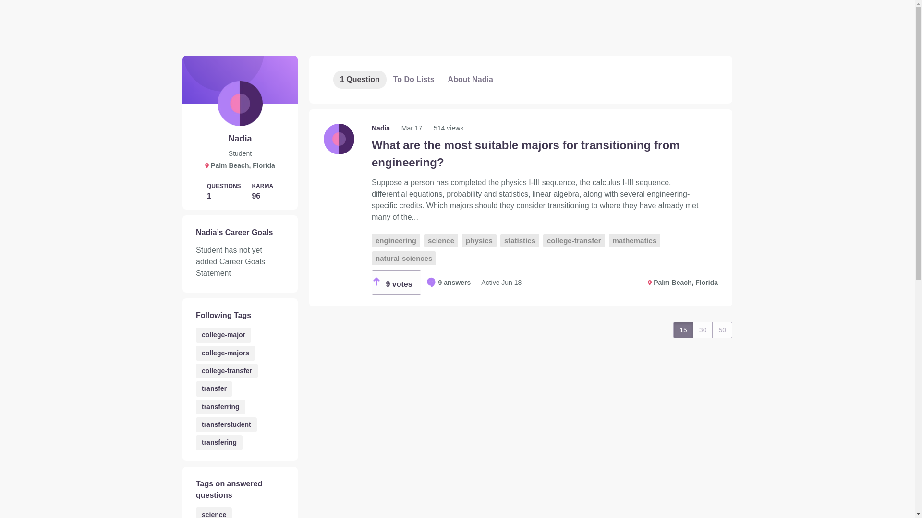 This screenshot has width=922, height=518. What do you see at coordinates (226, 424) in the screenshot?
I see `See Career Questions tagged 'Transferstudent'` at bounding box center [226, 424].